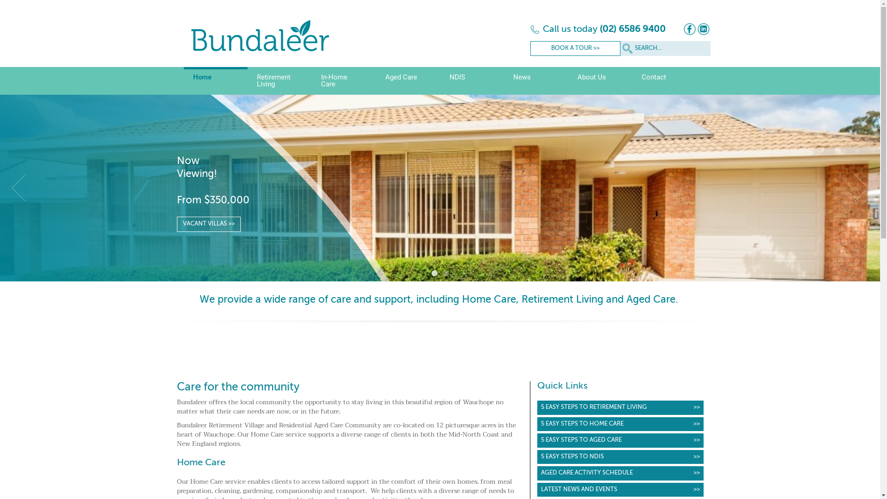  What do you see at coordinates (280, 81) in the screenshot?
I see `Retirement
Living` at bounding box center [280, 81].